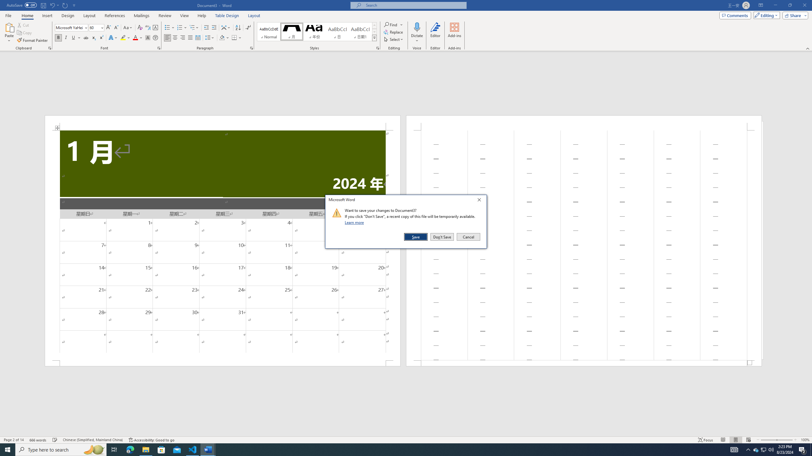 Image resolution: width=812 pixels, height=456 pixels. Describe the element at coordinates (33, 41) in the screenshot. I see `Format Painter` at that location.